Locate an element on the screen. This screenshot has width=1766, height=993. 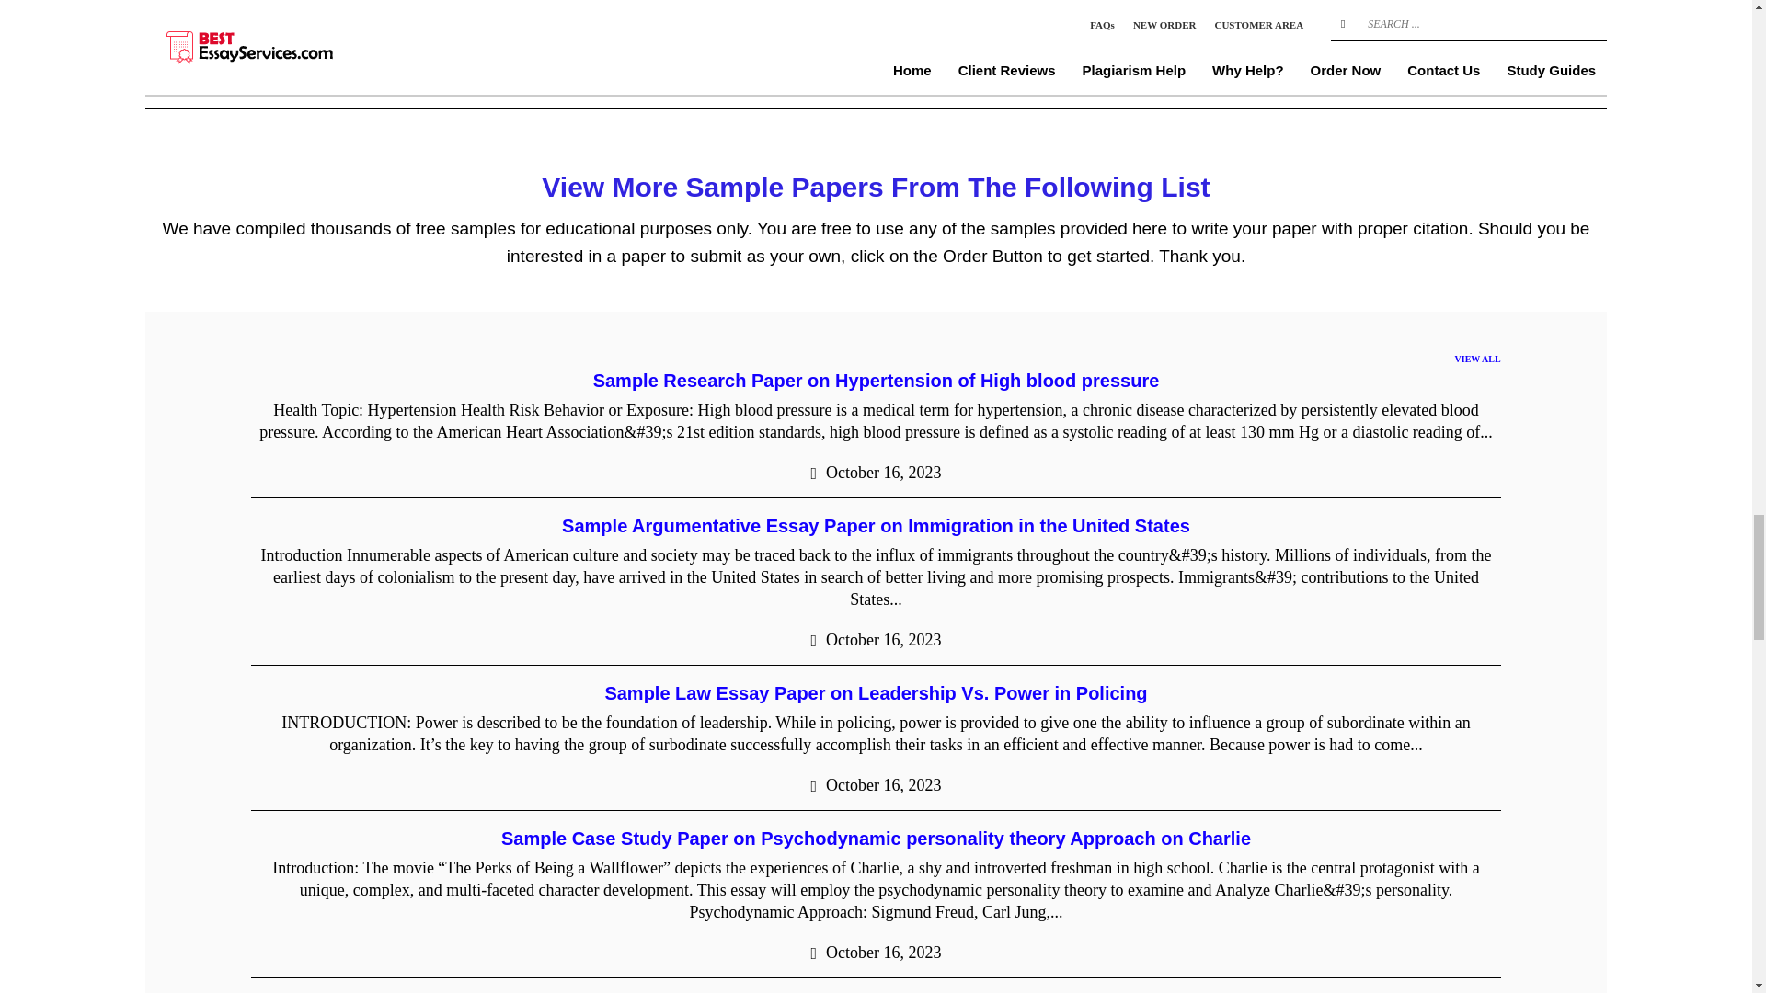
Order Homework Help is located at coordinates (776, 17).